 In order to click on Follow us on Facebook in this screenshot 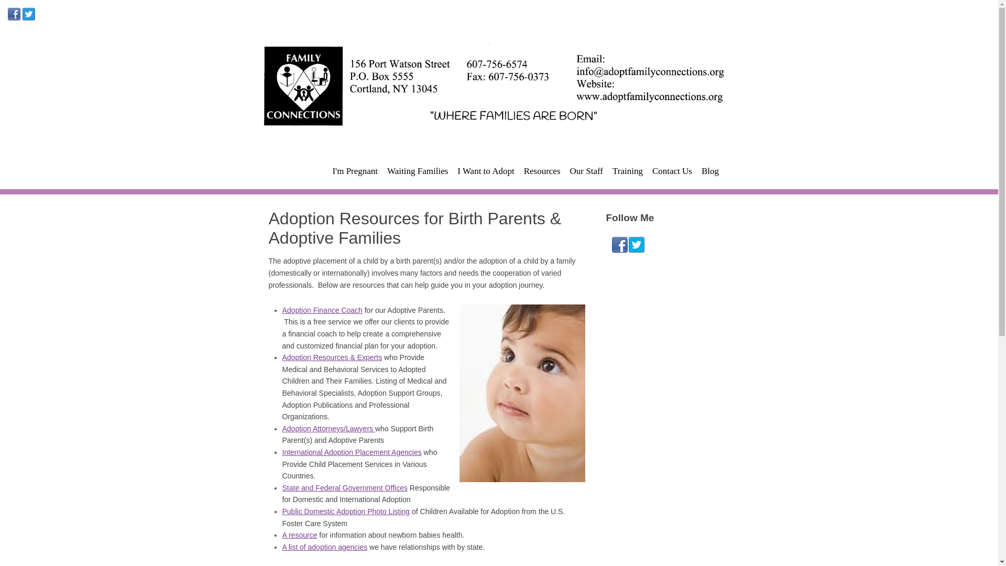, I will do `click(619, 245)`.